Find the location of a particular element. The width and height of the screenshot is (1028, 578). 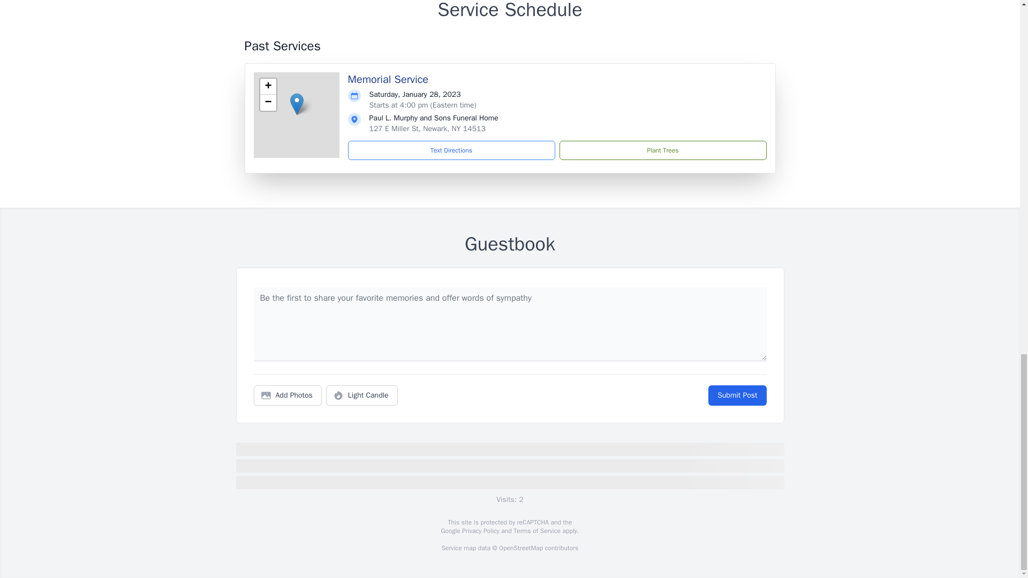

Add Photos is located at coordinates (288, 396).